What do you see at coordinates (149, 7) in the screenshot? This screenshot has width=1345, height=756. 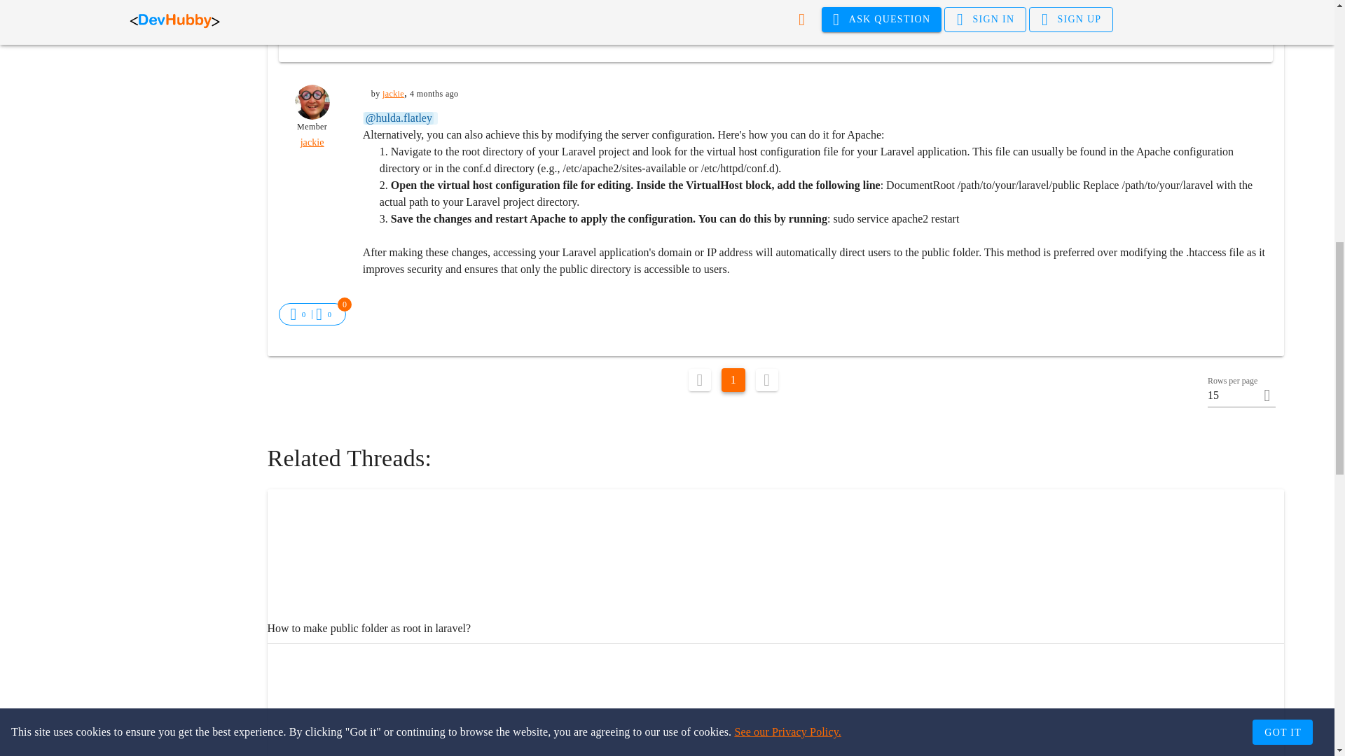 I see `Advertisement` at bounding box center [149, 7].